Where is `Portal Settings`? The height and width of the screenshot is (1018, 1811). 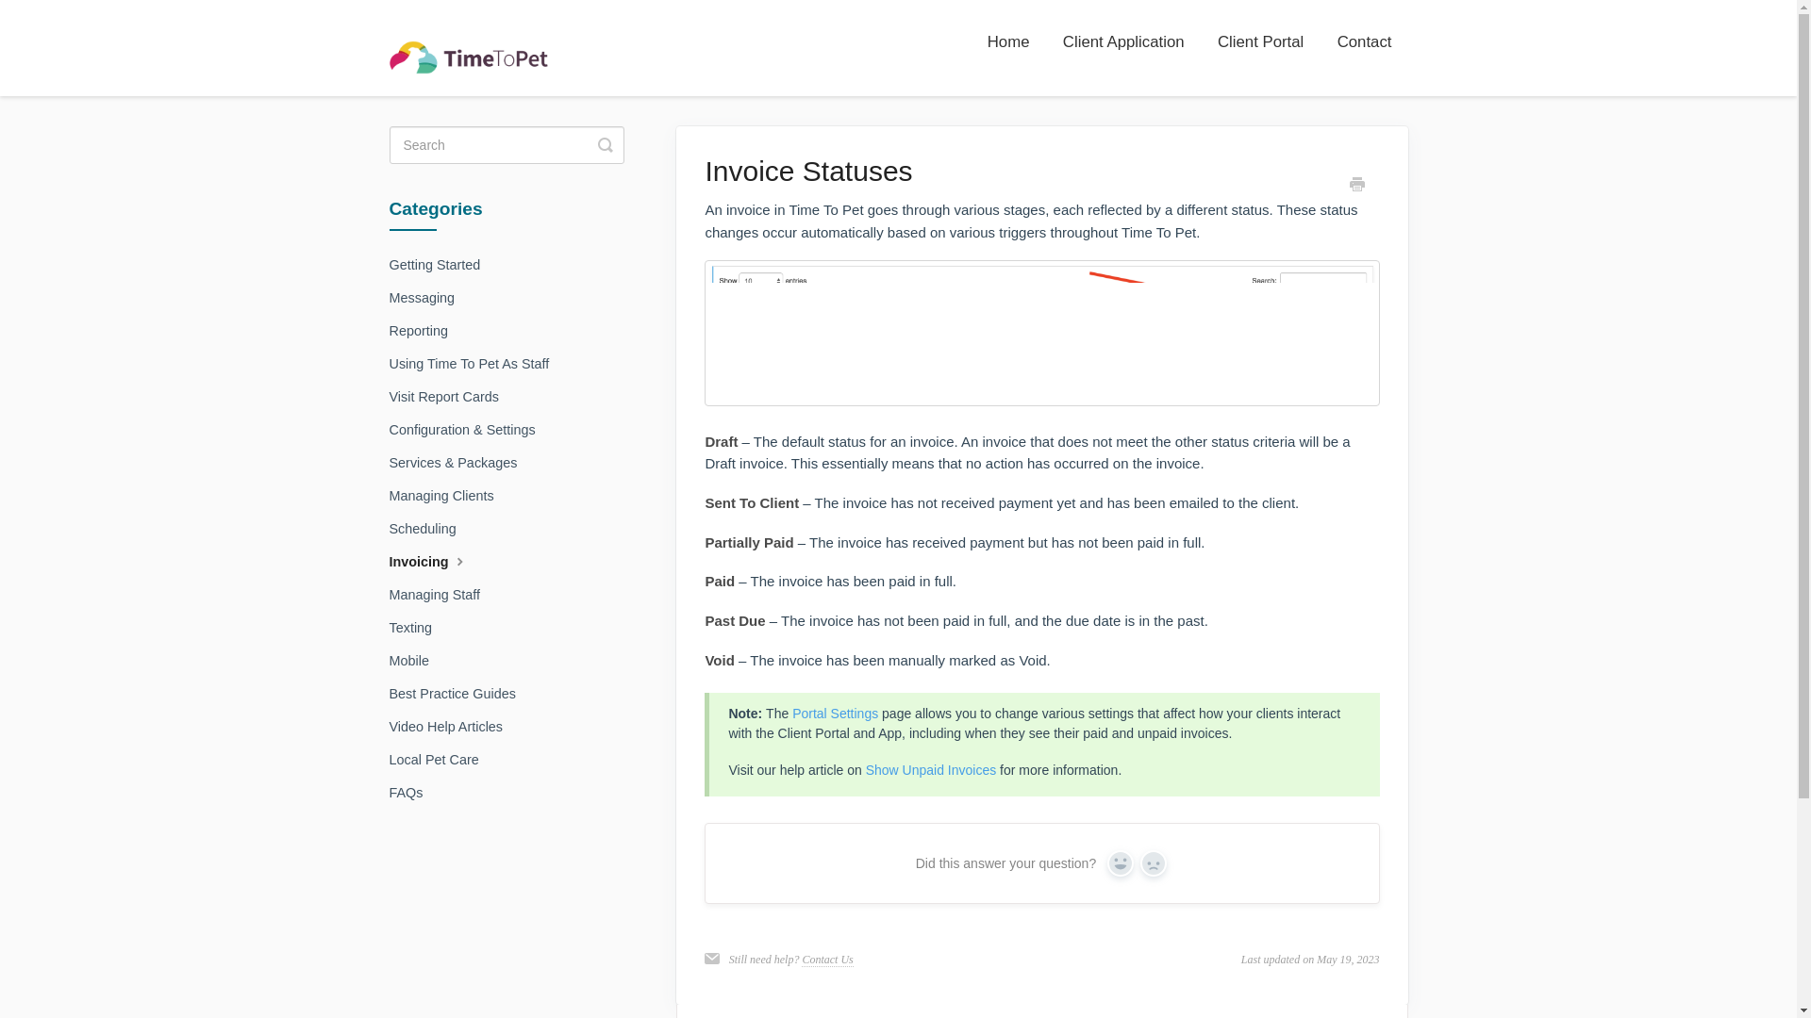
Portal Settings is located at coordinates (836, 713).